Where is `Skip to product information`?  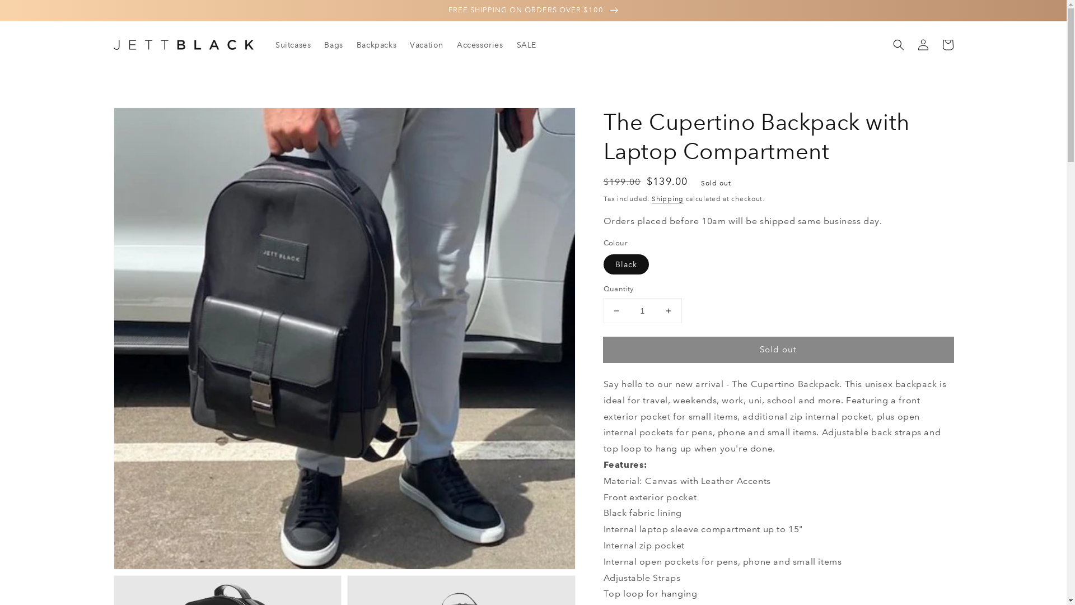
Skip to product information is located at coordinates (147, 120).